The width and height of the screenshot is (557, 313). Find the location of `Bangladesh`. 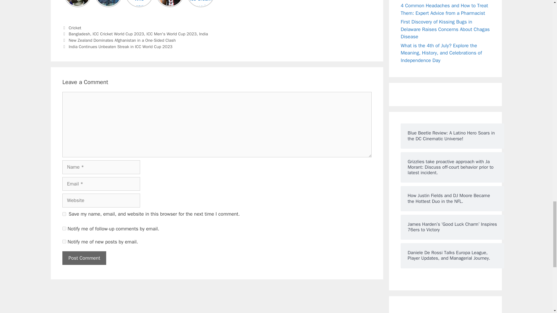

Bangladesh is located at coordinates (79, 34).